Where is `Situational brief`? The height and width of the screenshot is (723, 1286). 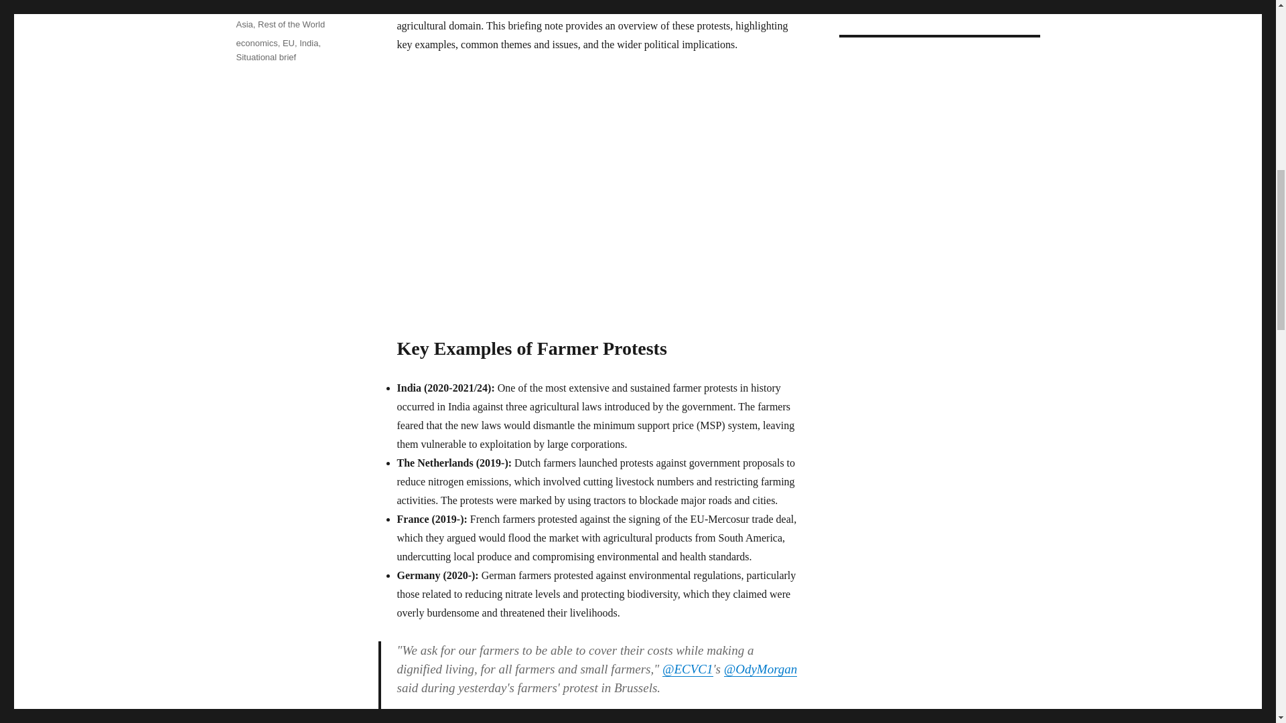 Situational brief is located at coordinates (265, 56).